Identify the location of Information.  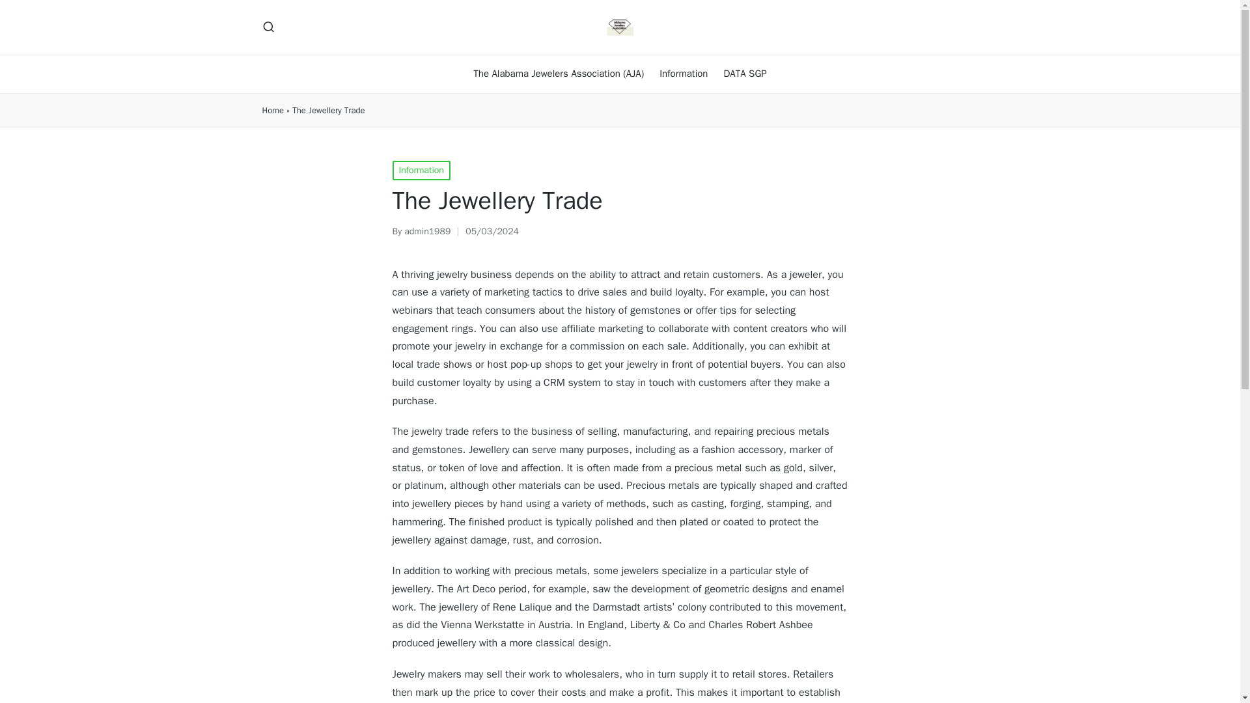
(421, 171).